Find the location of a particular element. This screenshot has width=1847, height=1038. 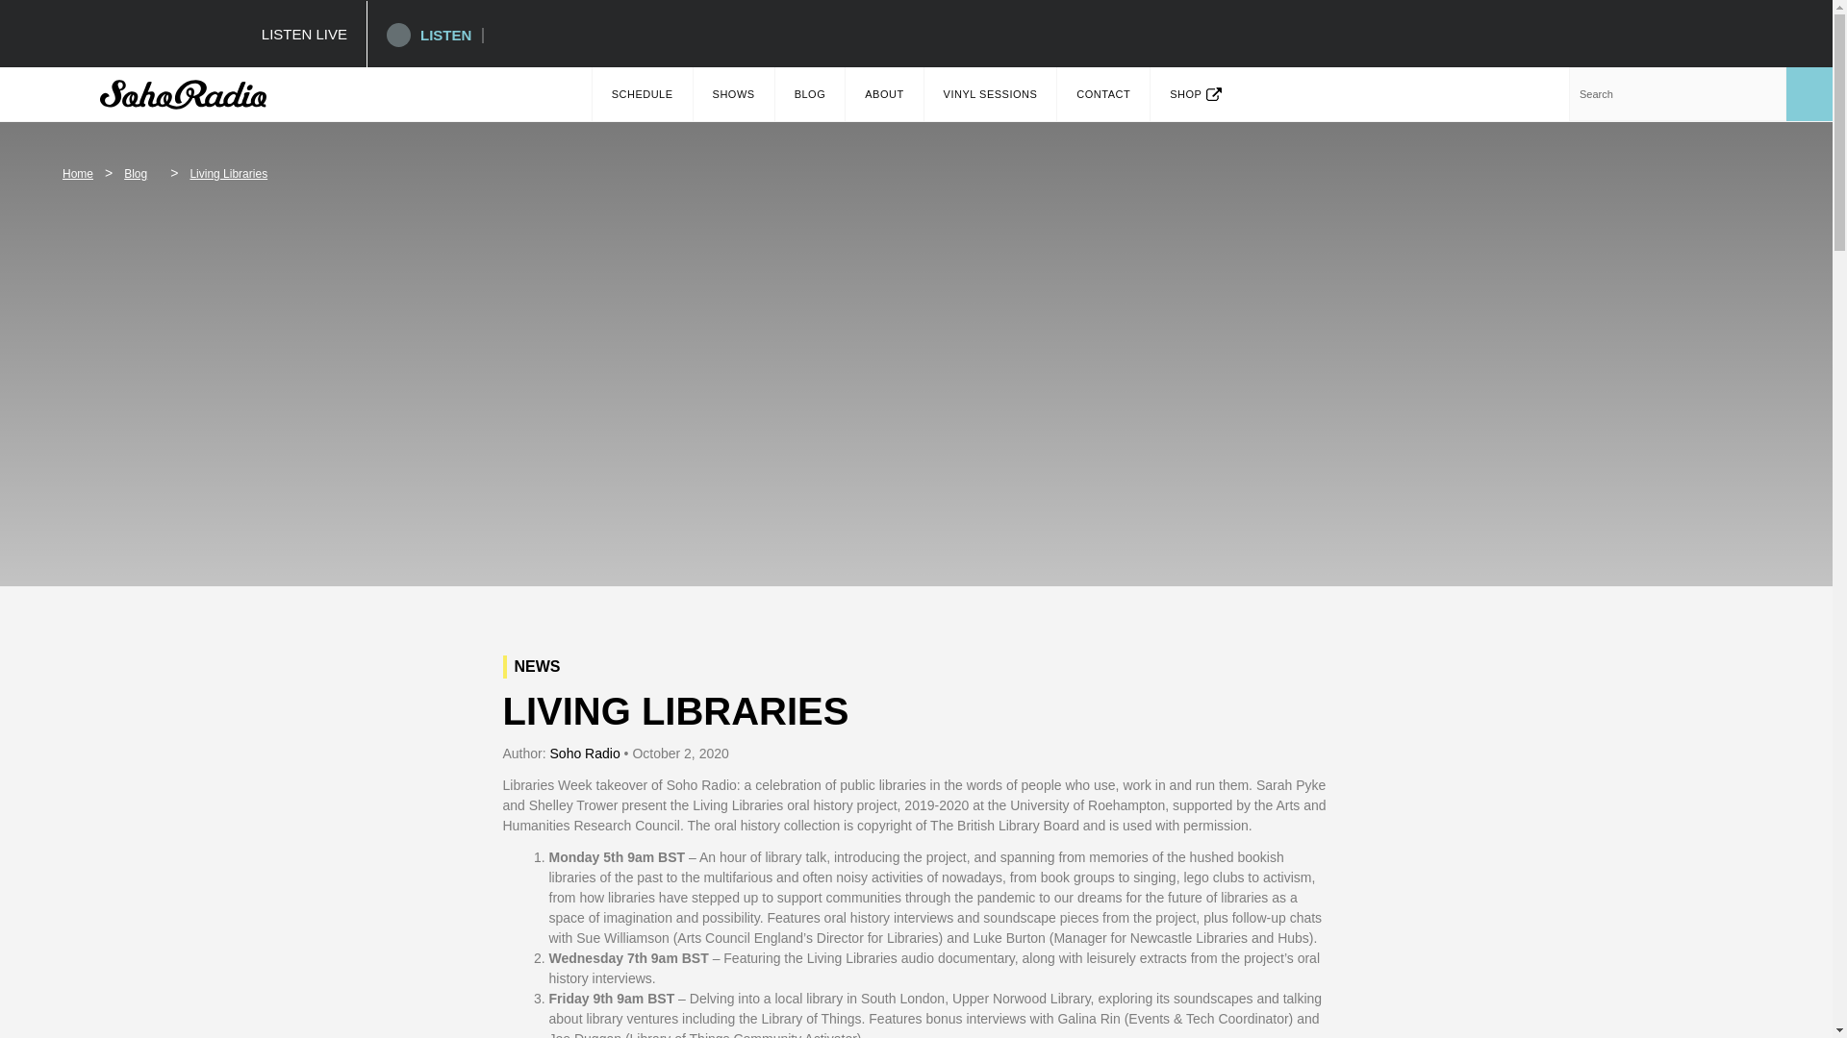

SHOWS is located at coordinates (733, 94).